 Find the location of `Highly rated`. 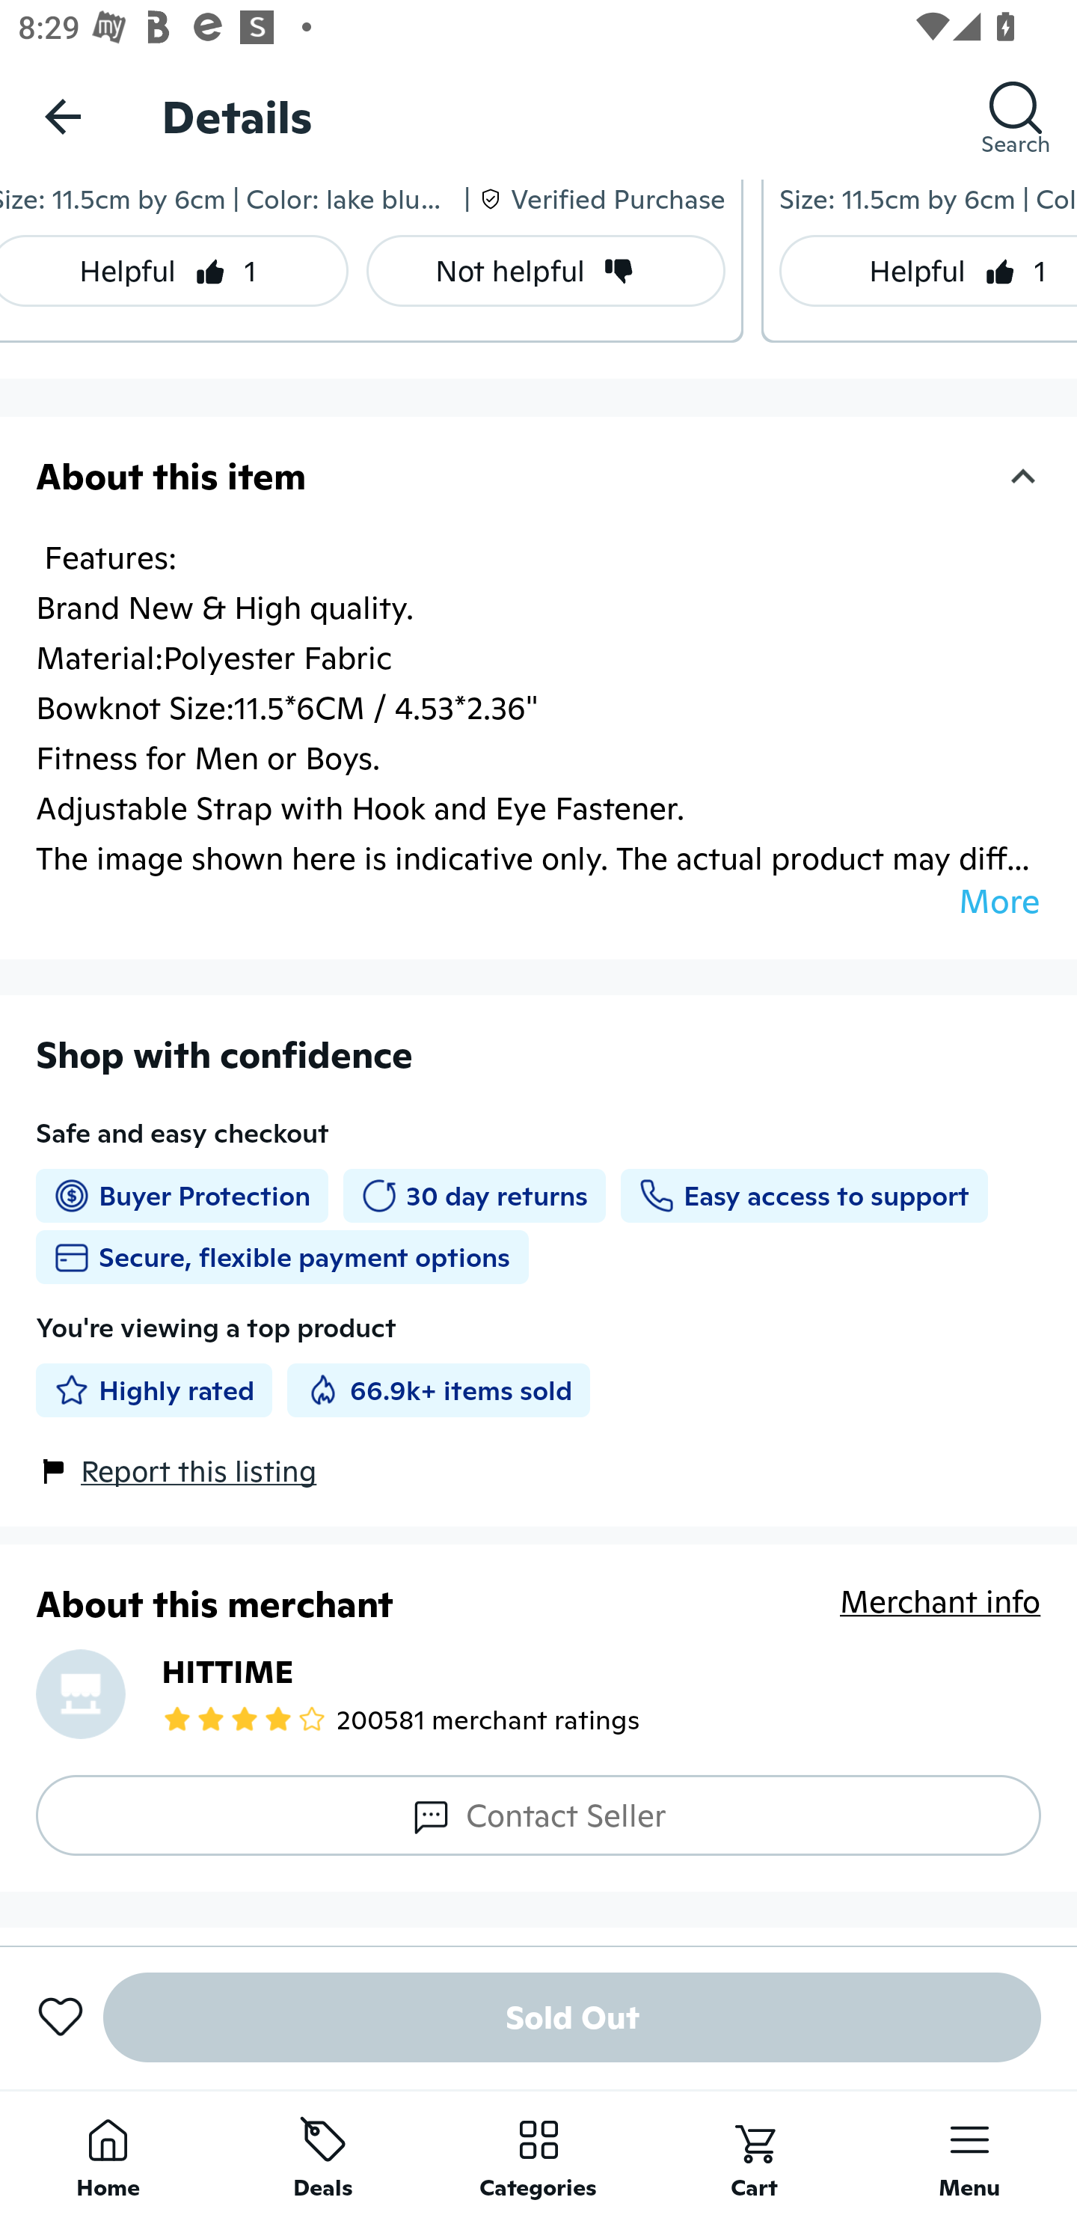

Highly rated is located at coordinates (154, 1390).